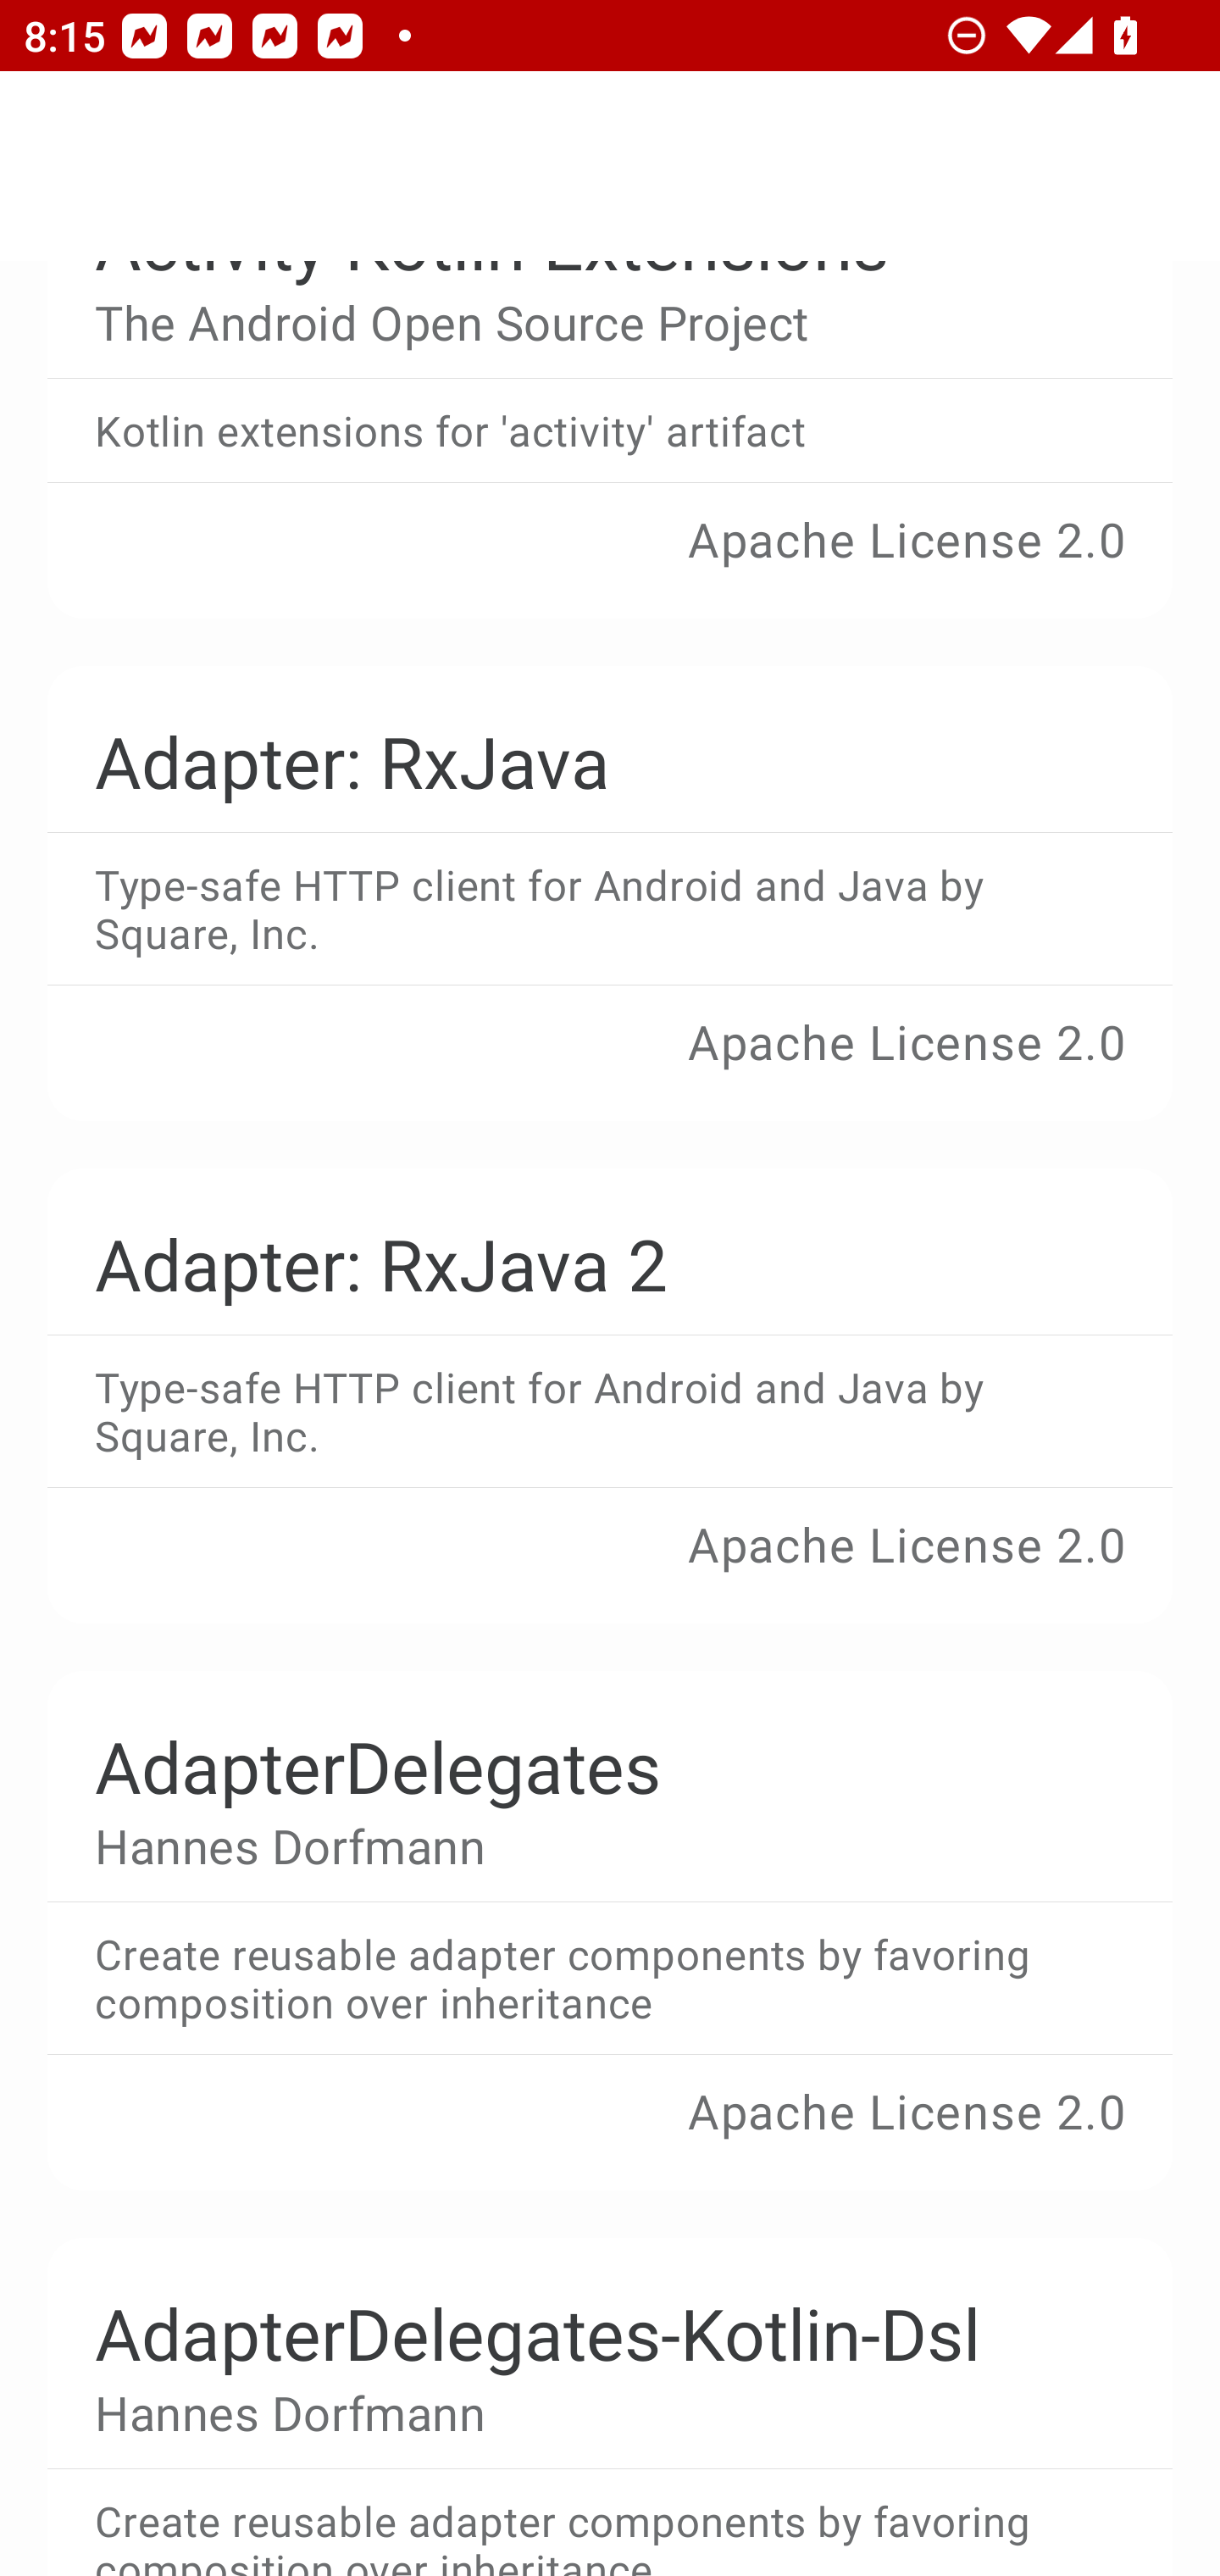 The height and width of the screenshot is (2576, 1220). I want to click on Apache License 2.0, so click(610, 1064).